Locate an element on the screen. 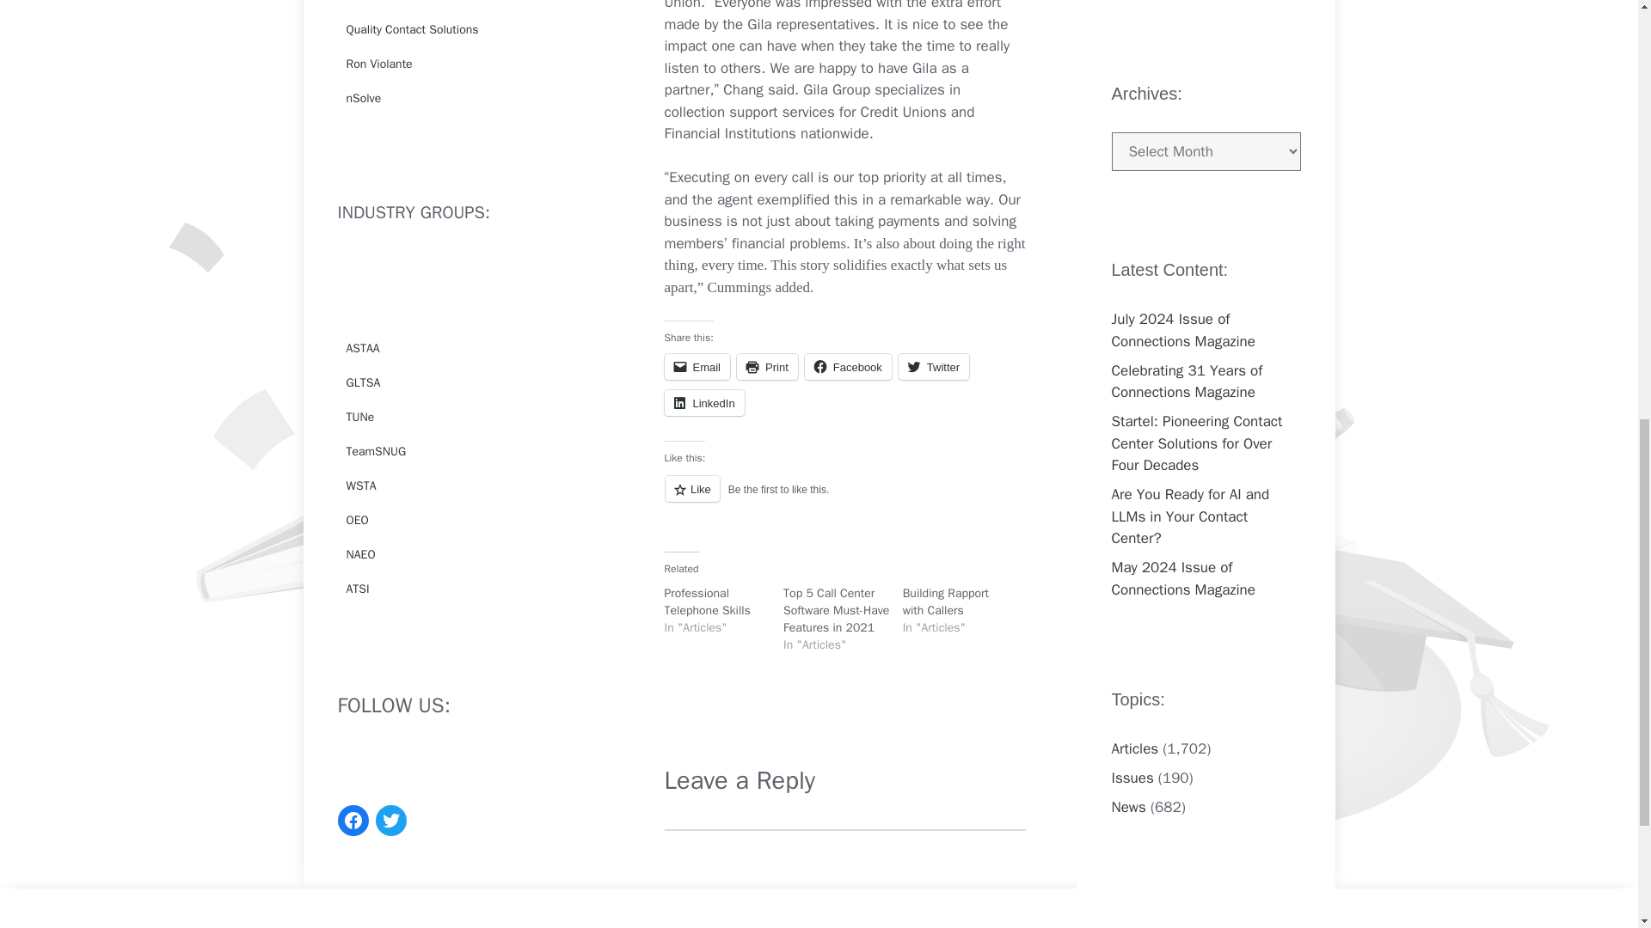 This screenshot has width=1651, height=928. Click to email a link to a friend is located at coordinates (697, 366).